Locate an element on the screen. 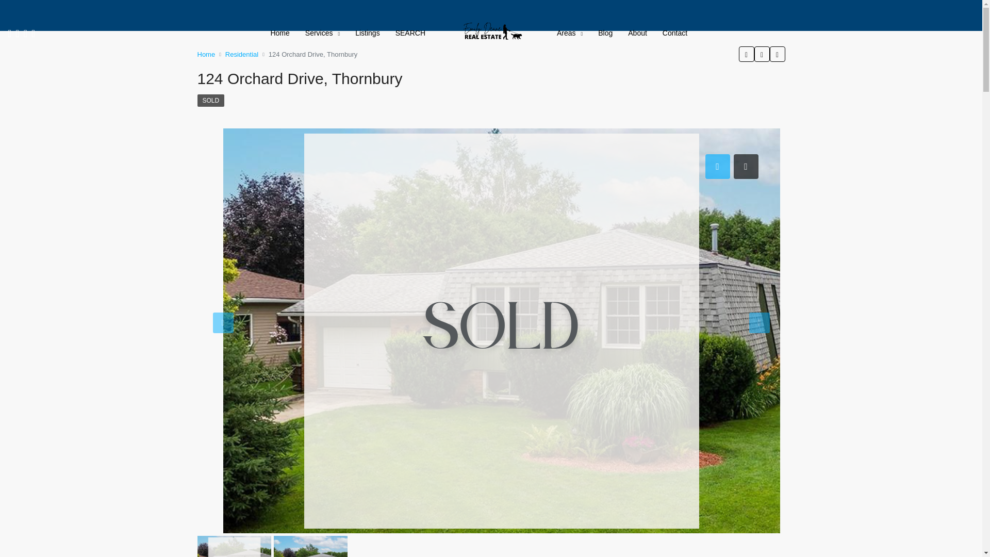 Image resolution: width=990 pixels, height=557 pixels. Listings is located at coordinates (367, 32).